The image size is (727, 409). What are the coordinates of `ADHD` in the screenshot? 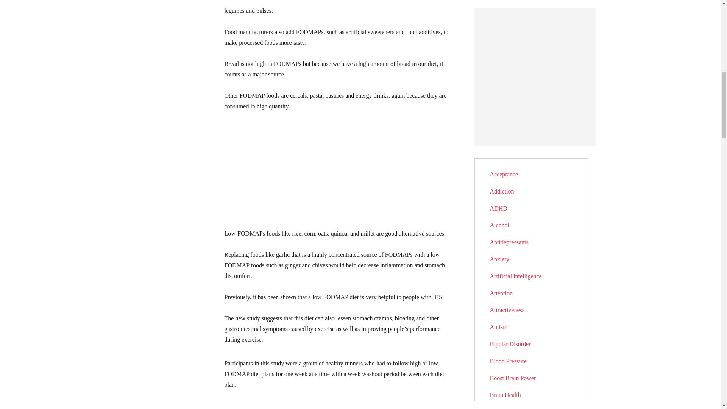 It's located at (499, 208).